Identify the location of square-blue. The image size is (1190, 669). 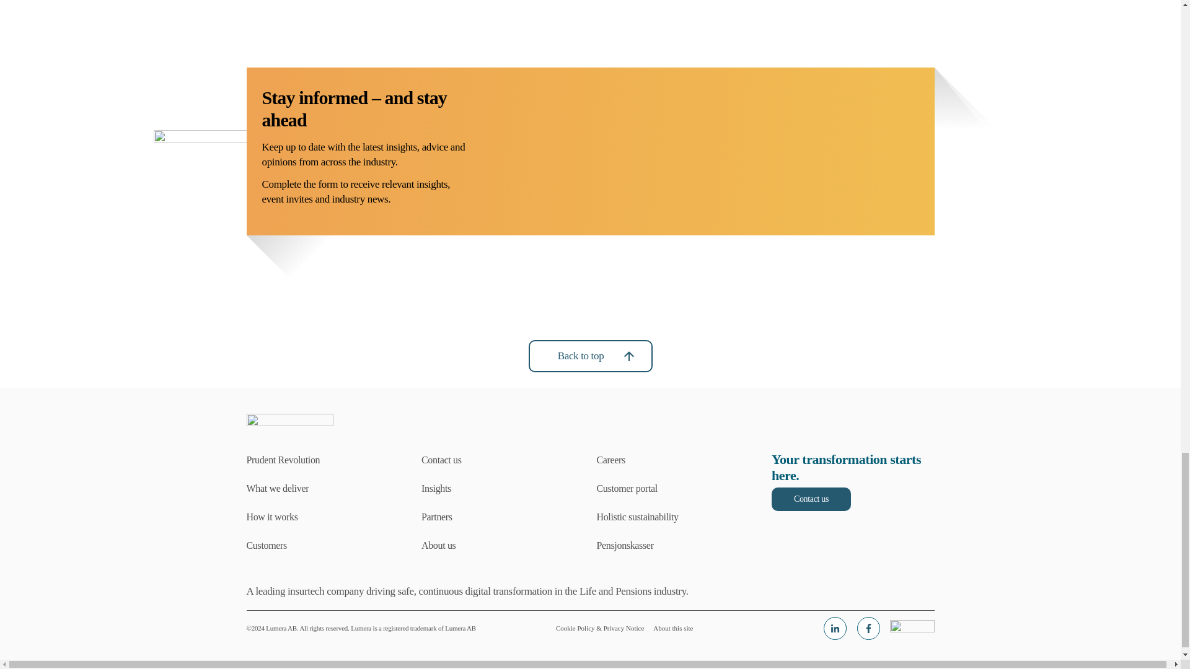
(240, 217).